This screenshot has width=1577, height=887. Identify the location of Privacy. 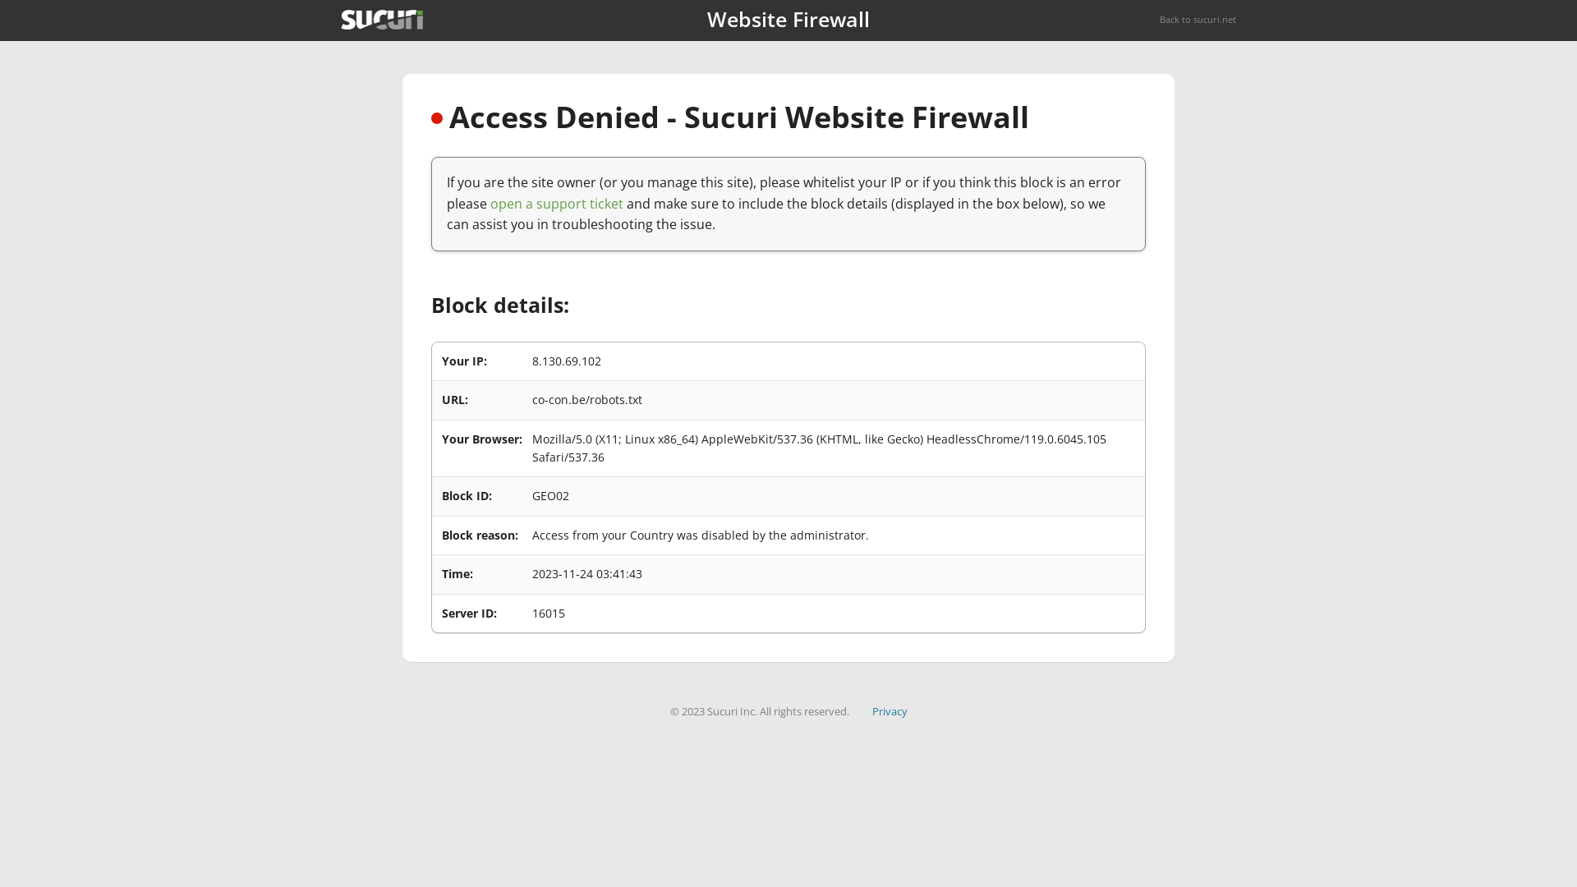
(890, 711).